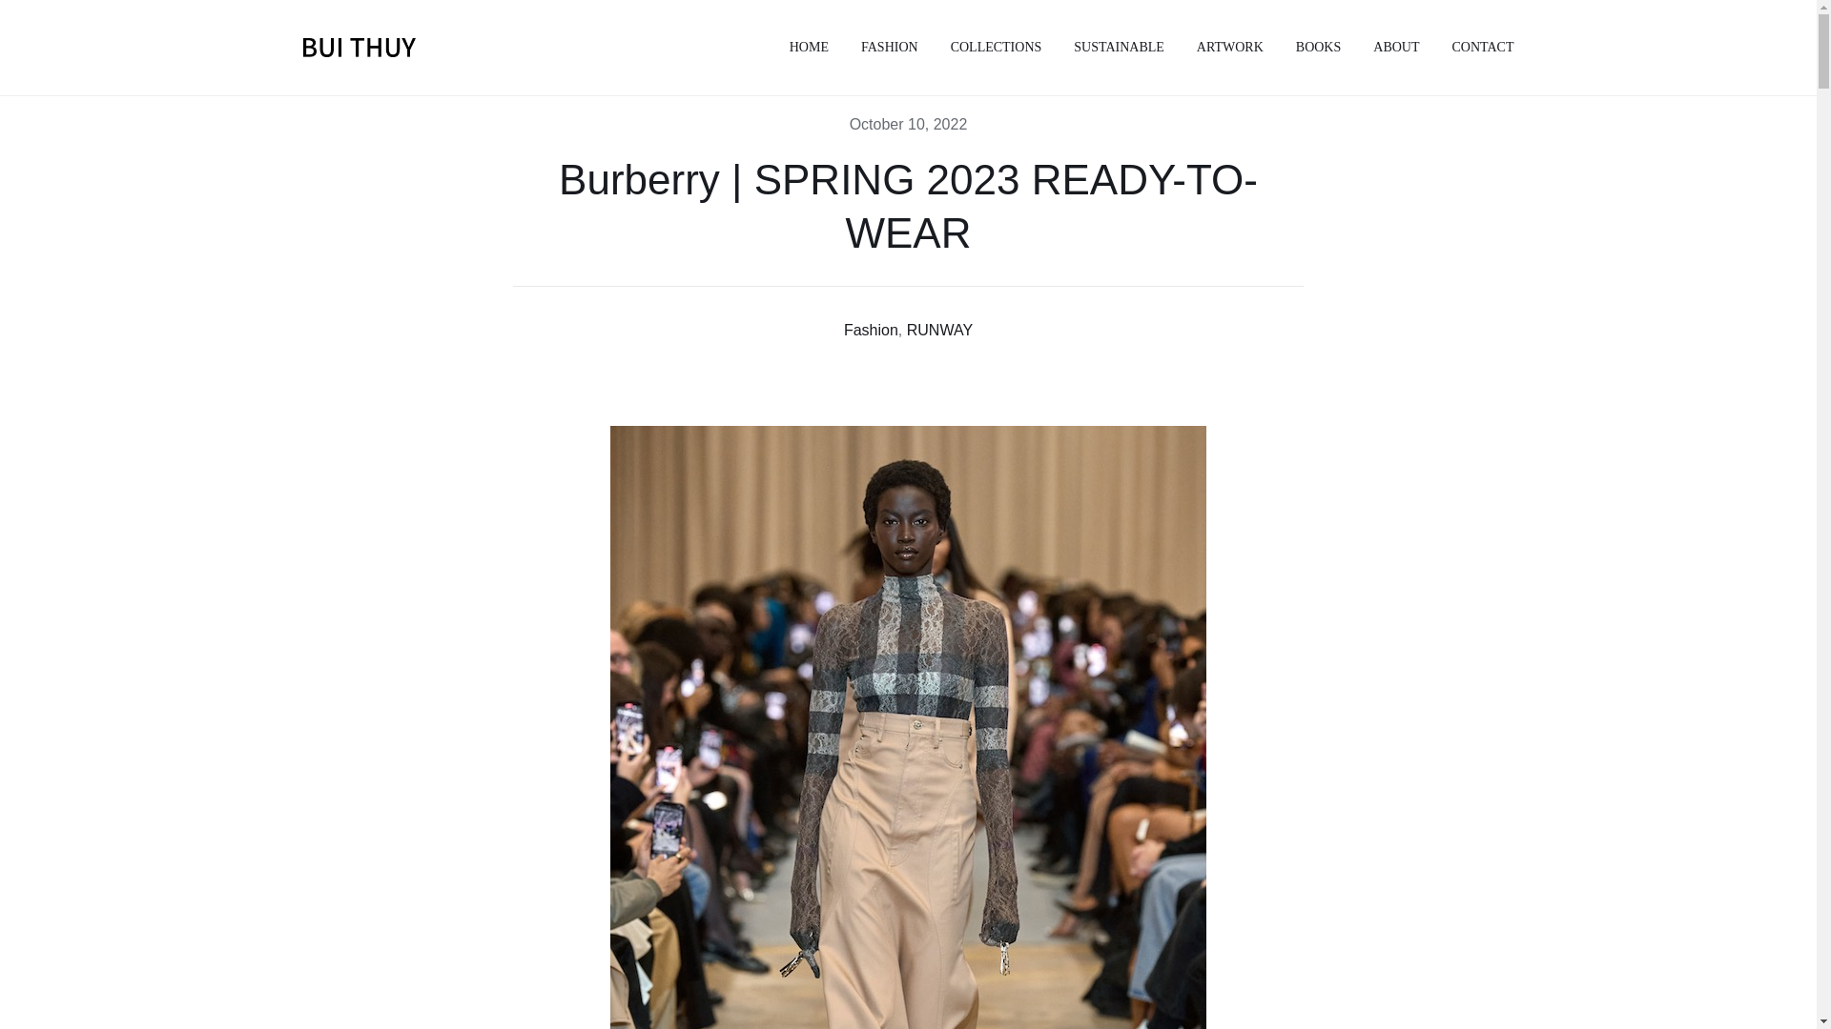 This screenshot has width=1831, height=1029. I want to click on SUSTAINABLE, so click(1119, 48).